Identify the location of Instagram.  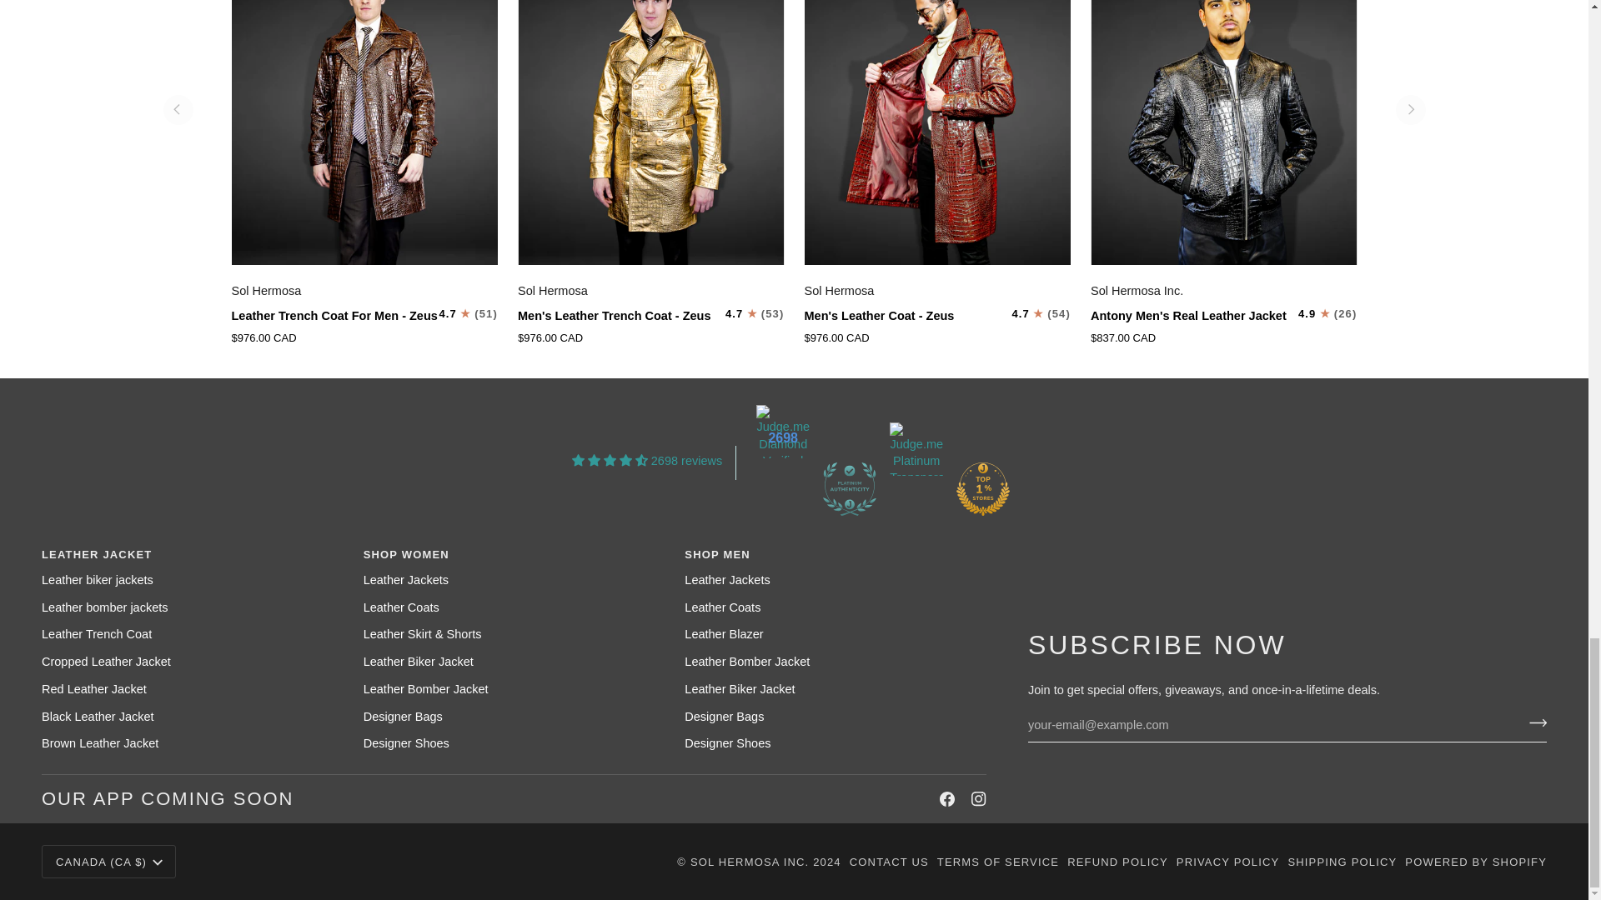
(979, 798).